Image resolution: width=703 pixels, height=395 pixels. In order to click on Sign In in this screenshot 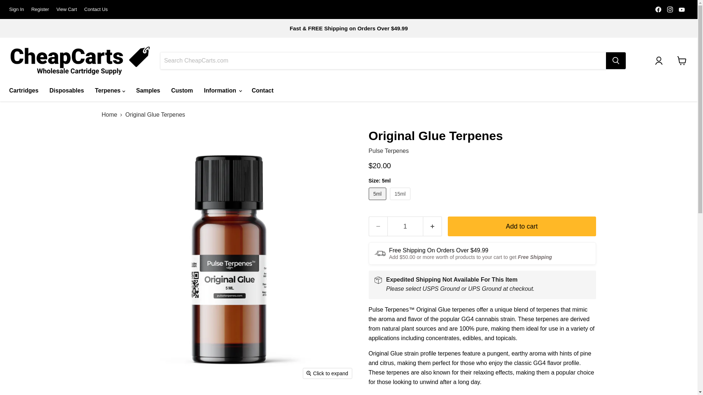, I will do `click(16, 10)`.